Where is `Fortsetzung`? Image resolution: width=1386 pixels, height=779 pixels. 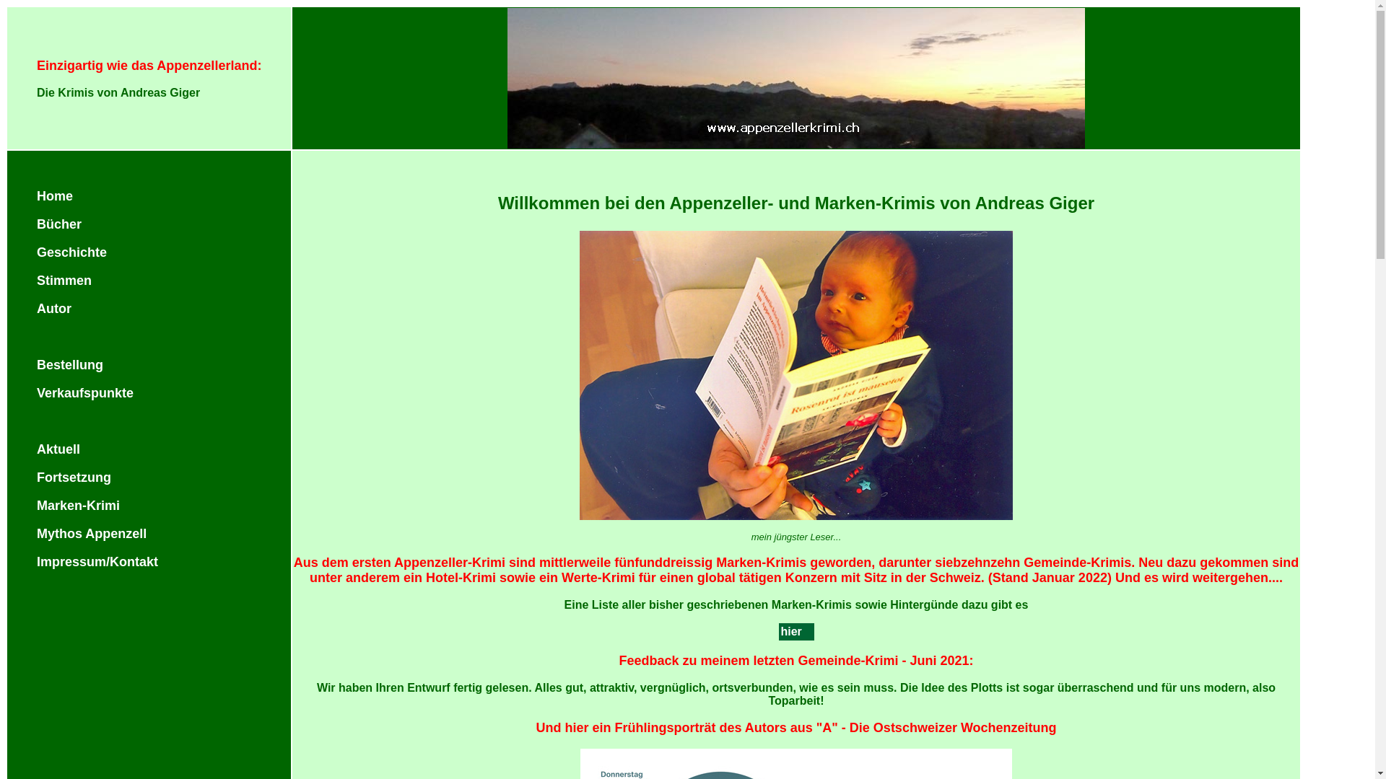 Fortsetzung is located at coordinates (74, 477).